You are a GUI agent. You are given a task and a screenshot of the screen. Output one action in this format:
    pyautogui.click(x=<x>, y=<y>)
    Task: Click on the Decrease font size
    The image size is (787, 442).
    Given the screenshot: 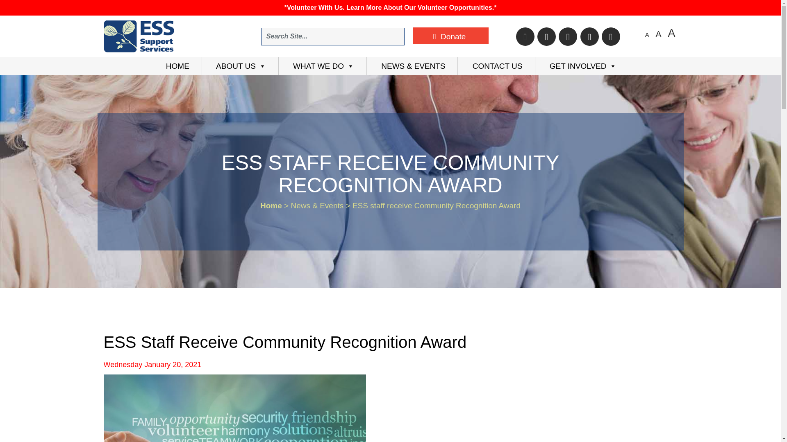 What is the action you would take?
    pyautogui.click(x=17, y=7)
    